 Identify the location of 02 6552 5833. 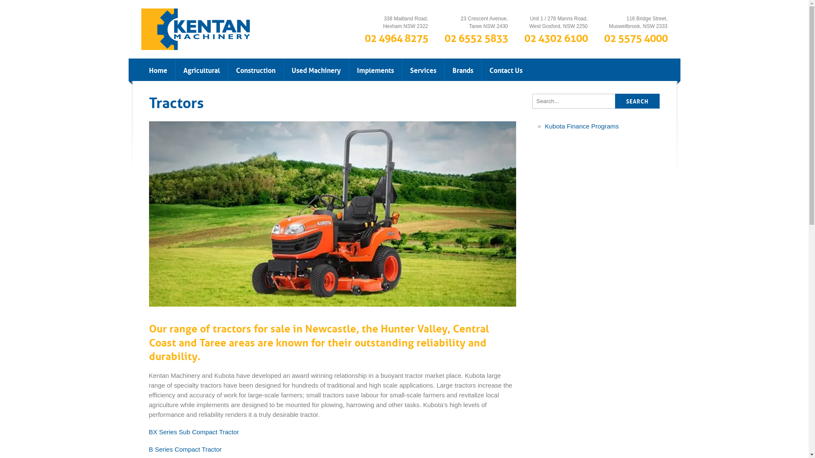
(476, 37).